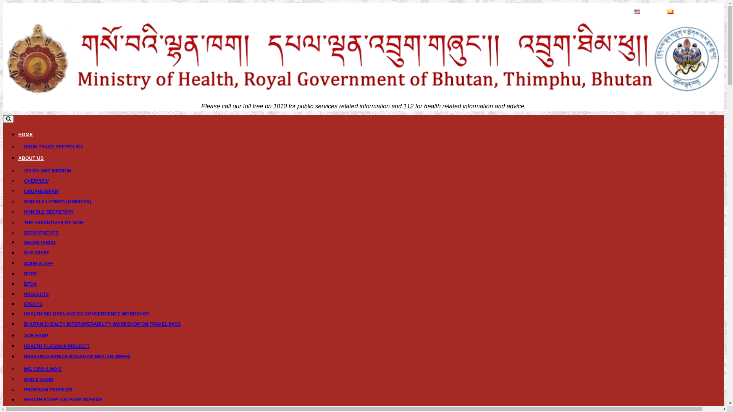 This screenshot has width=733, height=412. I want to click on DEPARTMENTS, so click(41, 233).